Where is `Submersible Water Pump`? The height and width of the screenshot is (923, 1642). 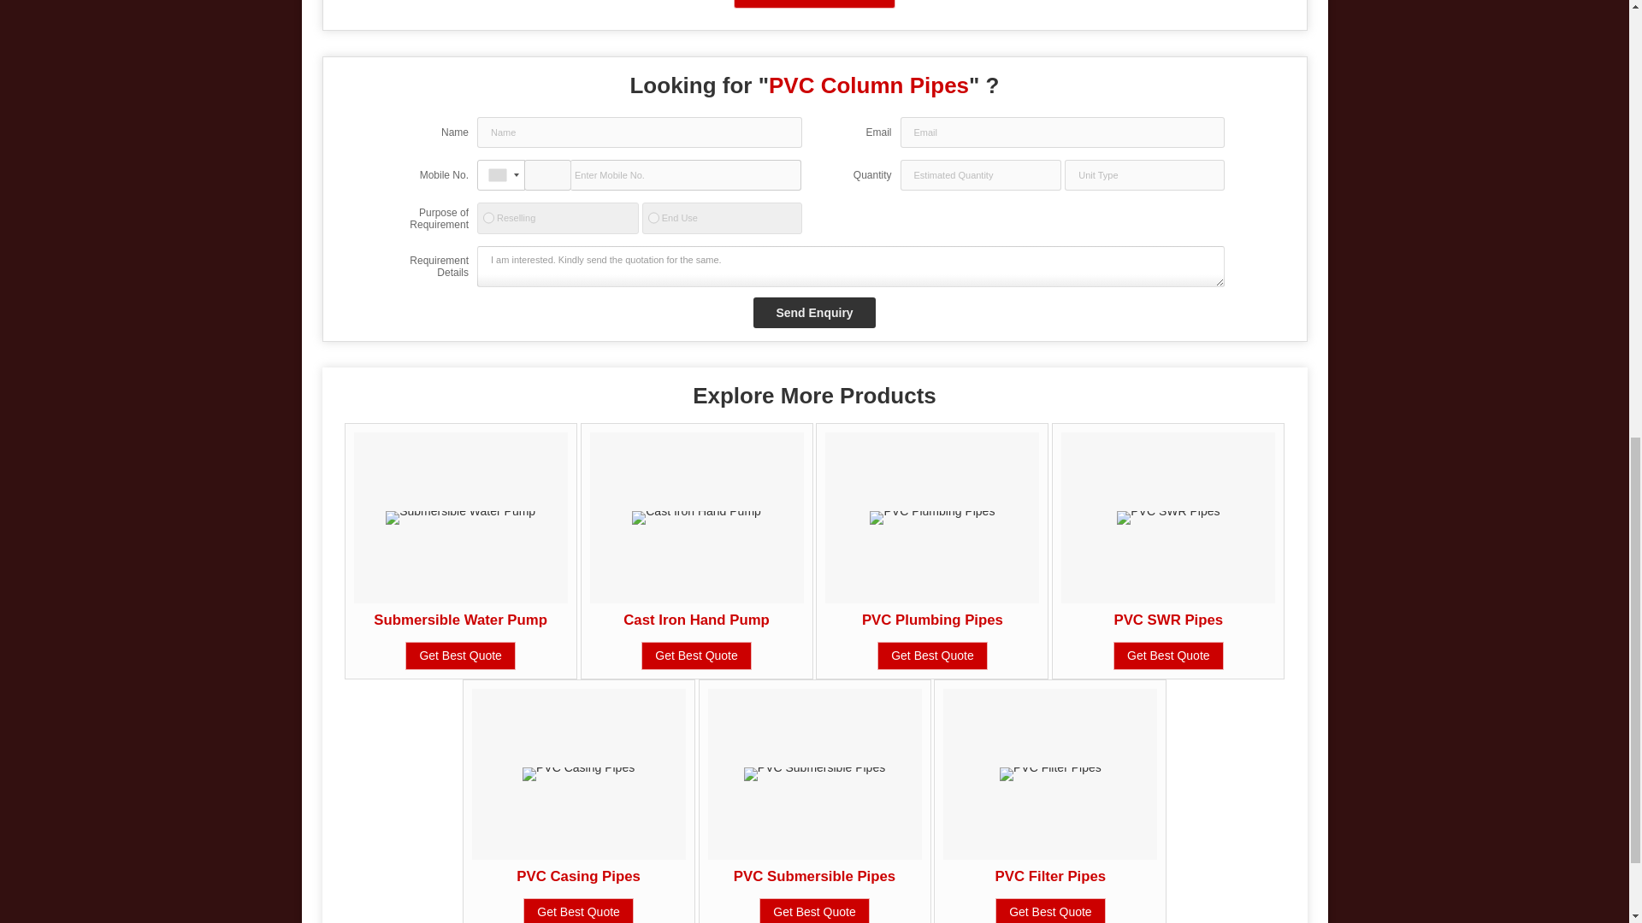
Submersible Water Pump is located at coordinates (460, 620).